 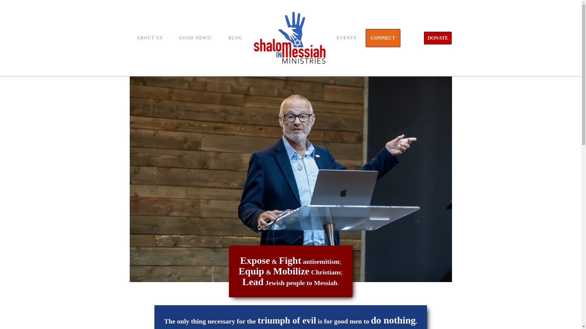 What do you see at coordinates (347, 38) in the screenshot?
I see `EVENTS` at bounding box center [347, 38].